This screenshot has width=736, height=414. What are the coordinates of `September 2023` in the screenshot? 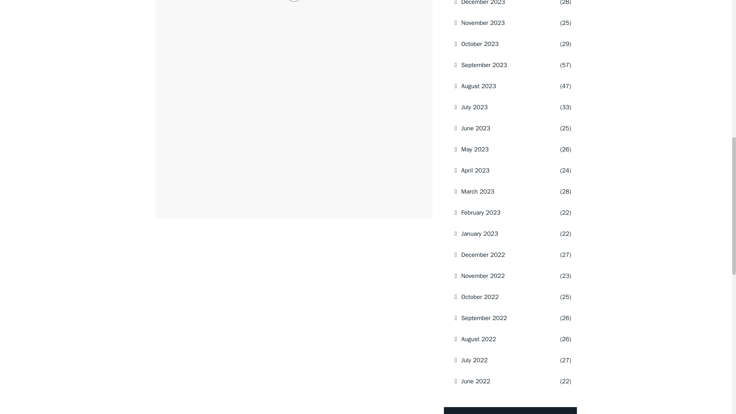 It's located at (501, 65).